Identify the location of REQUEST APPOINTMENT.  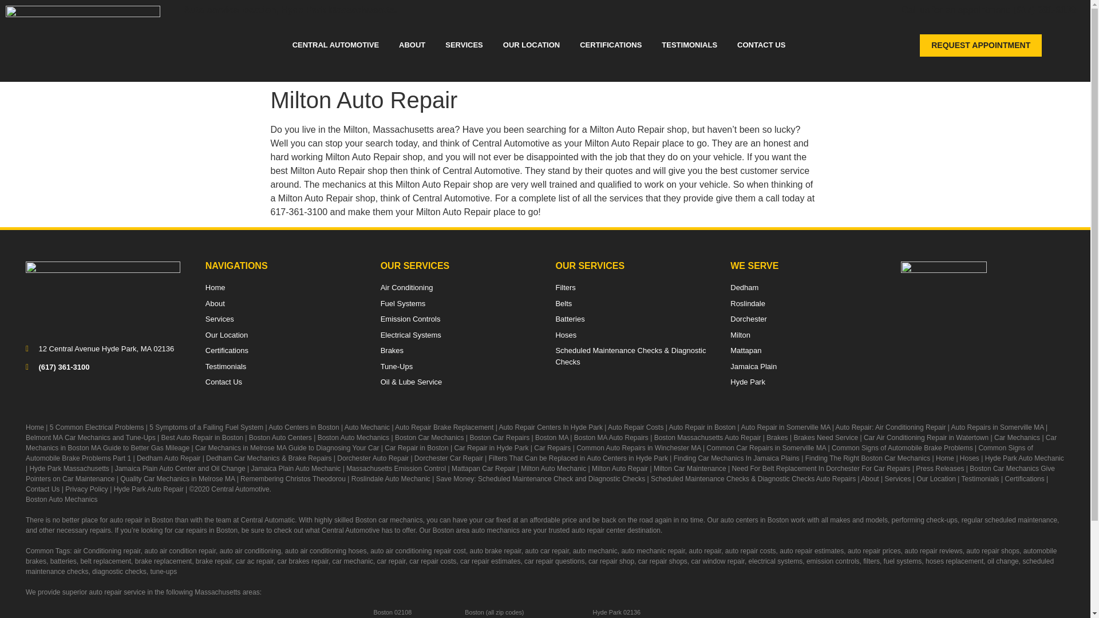
(981, 45).